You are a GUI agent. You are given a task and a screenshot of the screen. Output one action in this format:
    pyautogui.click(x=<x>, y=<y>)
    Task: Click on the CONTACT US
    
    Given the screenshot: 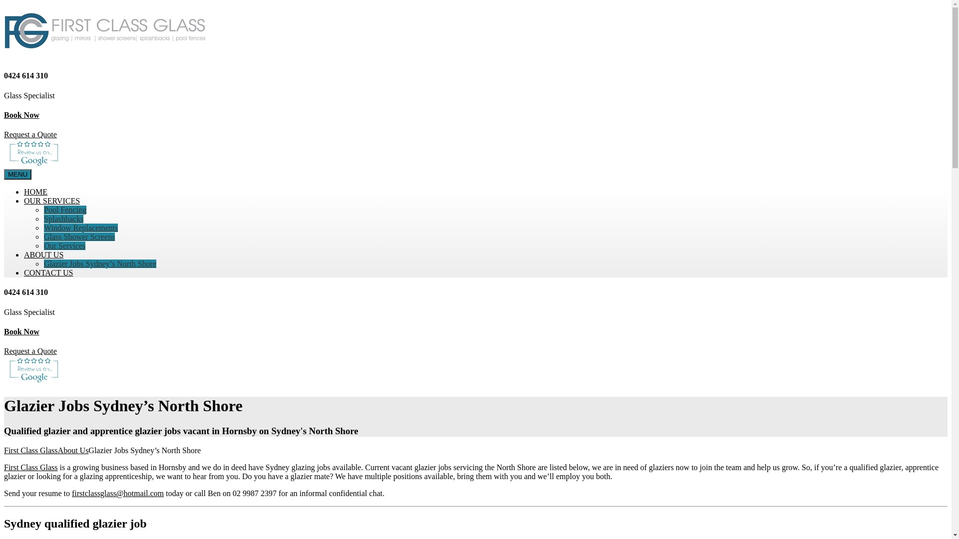 What is the action you would take?
    pyautogui.click(x=48, y=272)
    